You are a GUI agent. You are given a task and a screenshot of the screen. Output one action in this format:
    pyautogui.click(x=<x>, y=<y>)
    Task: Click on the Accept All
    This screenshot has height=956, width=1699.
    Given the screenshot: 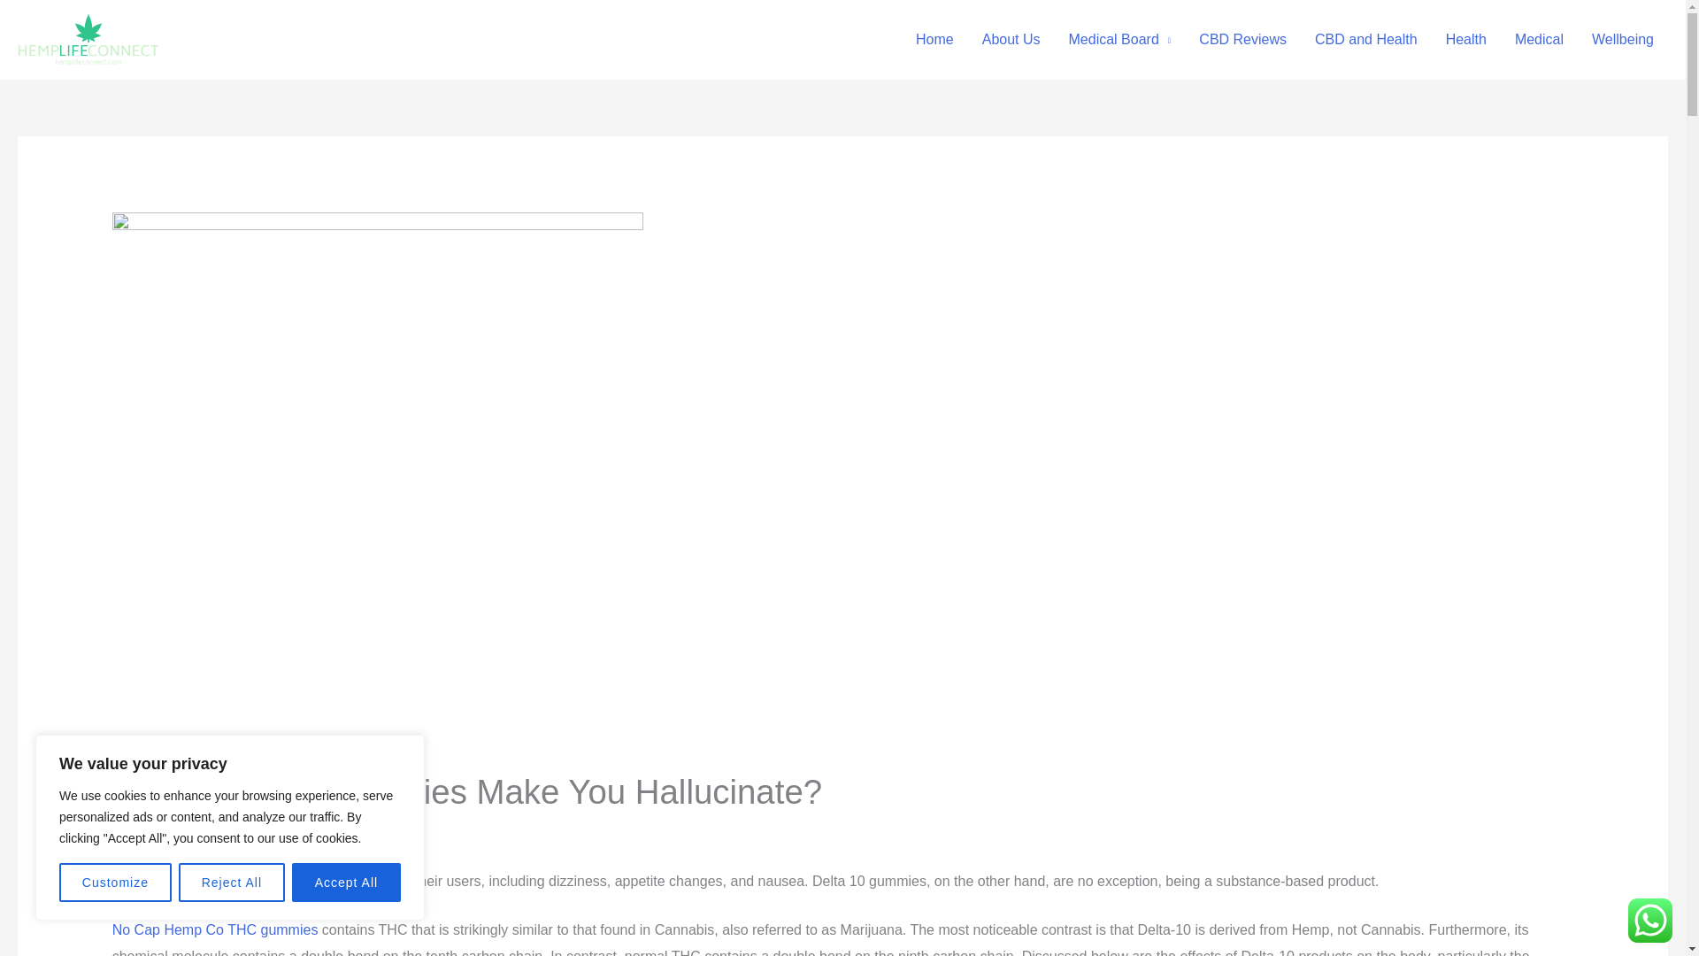 What is the action you would take?
    pyautogui.click(x=347, y=883)
    